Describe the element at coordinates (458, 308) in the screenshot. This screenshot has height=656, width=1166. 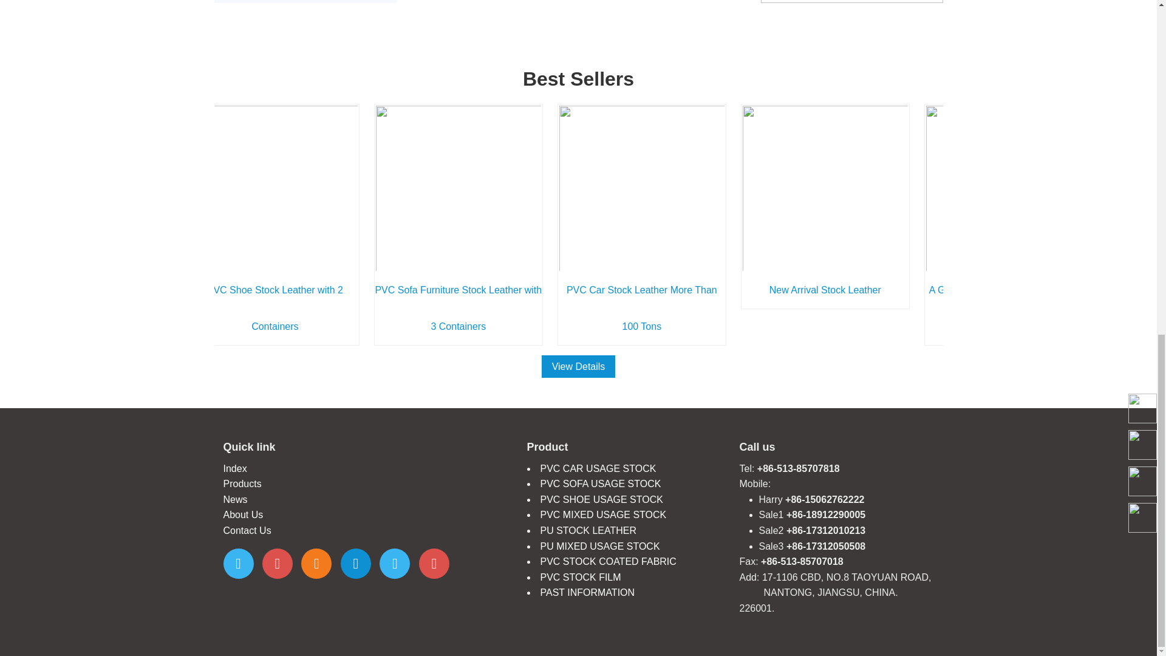
I see `PVC Sofa Furniture Stock Leather with 3 Containers` at that location.